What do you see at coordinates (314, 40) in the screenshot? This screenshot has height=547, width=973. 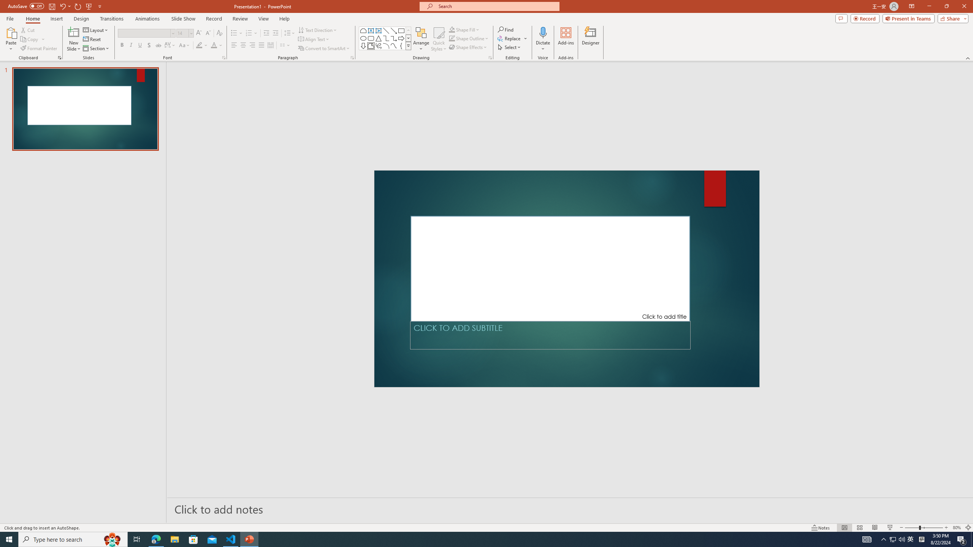 I see `Align Text` at bounding box center [314, 40].